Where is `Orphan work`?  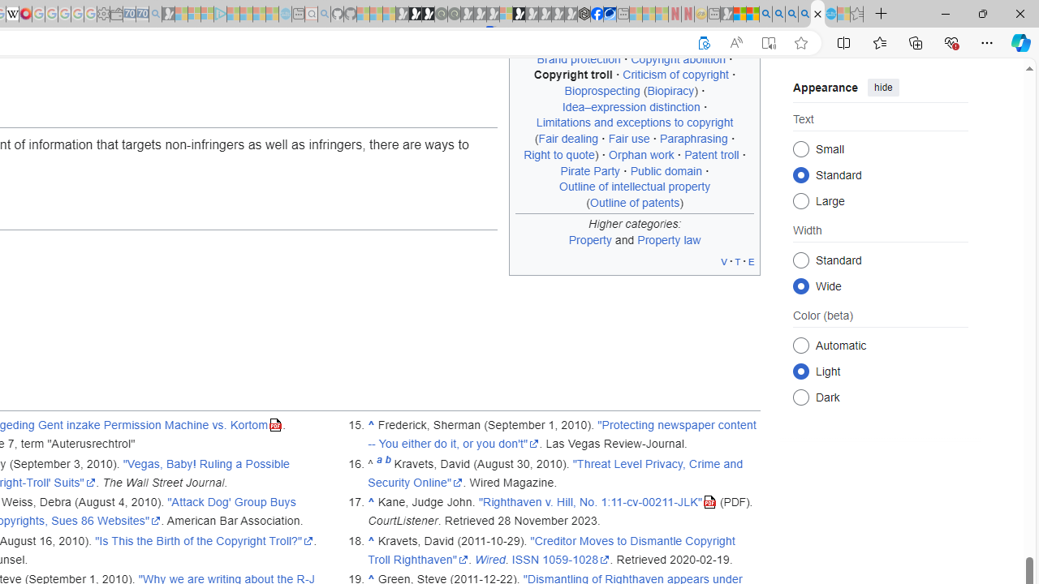
Orphan work is located at coordinates (641, 154).